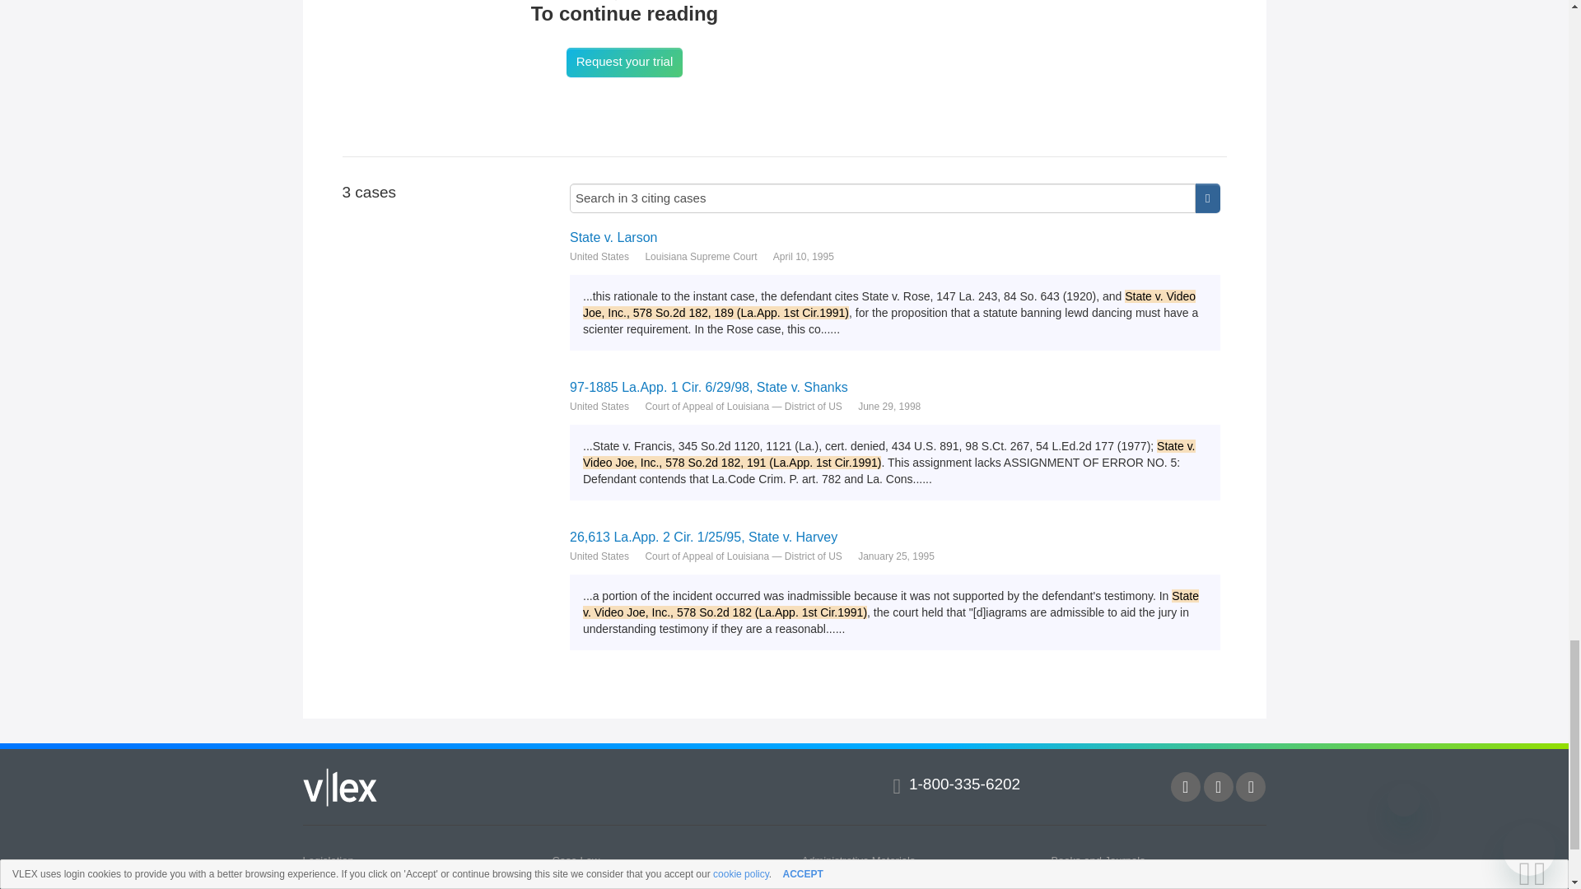 Image resolution: width=1581 pixels, height=889 pixels. Describe the element at coordinates (1098, 860) in the screenshot. I see `Books and Journals` at that location.